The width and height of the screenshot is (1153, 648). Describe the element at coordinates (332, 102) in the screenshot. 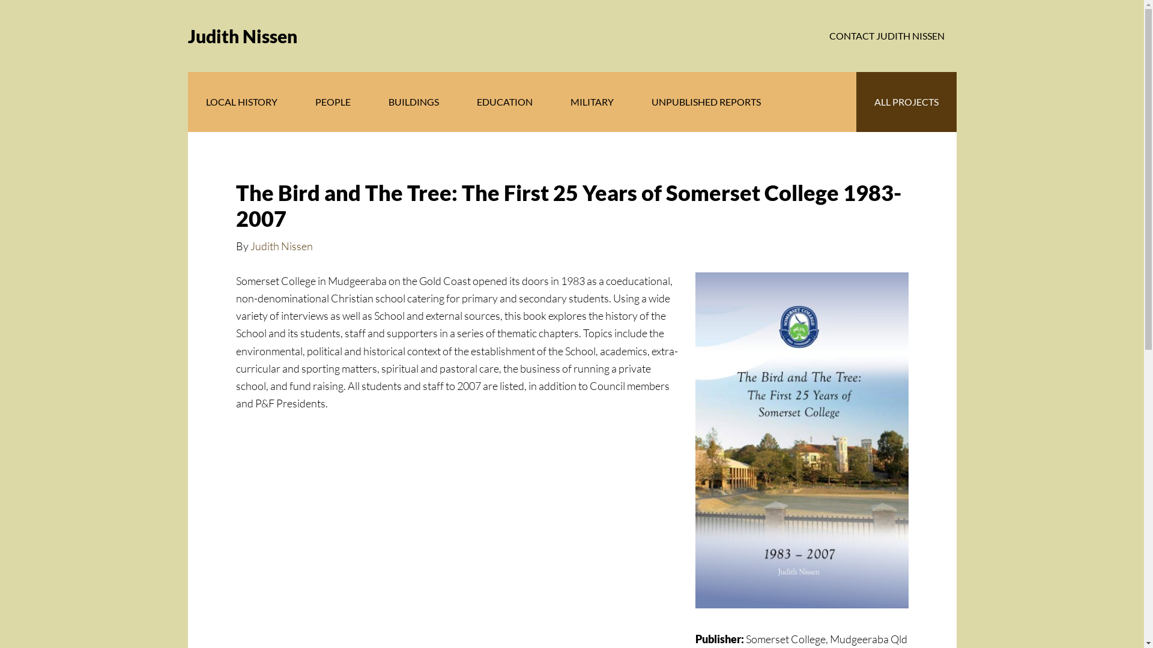

I see `PEOPLE` at that location.